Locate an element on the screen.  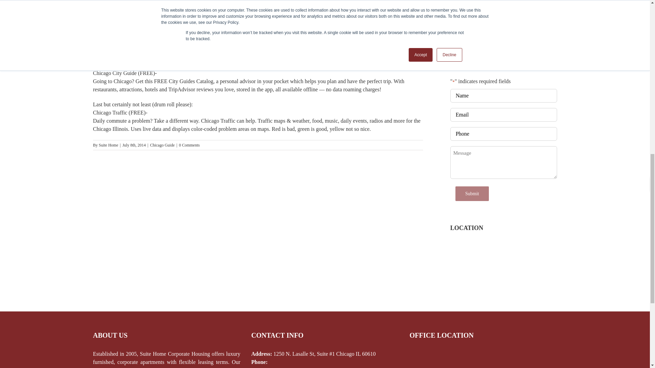
Submit is located at coordinates (472, 194).